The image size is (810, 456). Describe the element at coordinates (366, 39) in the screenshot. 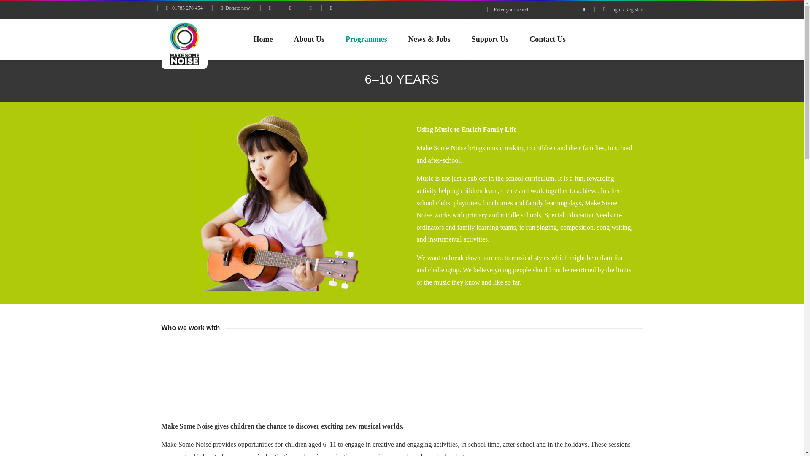

I see `Programmes` at that location.